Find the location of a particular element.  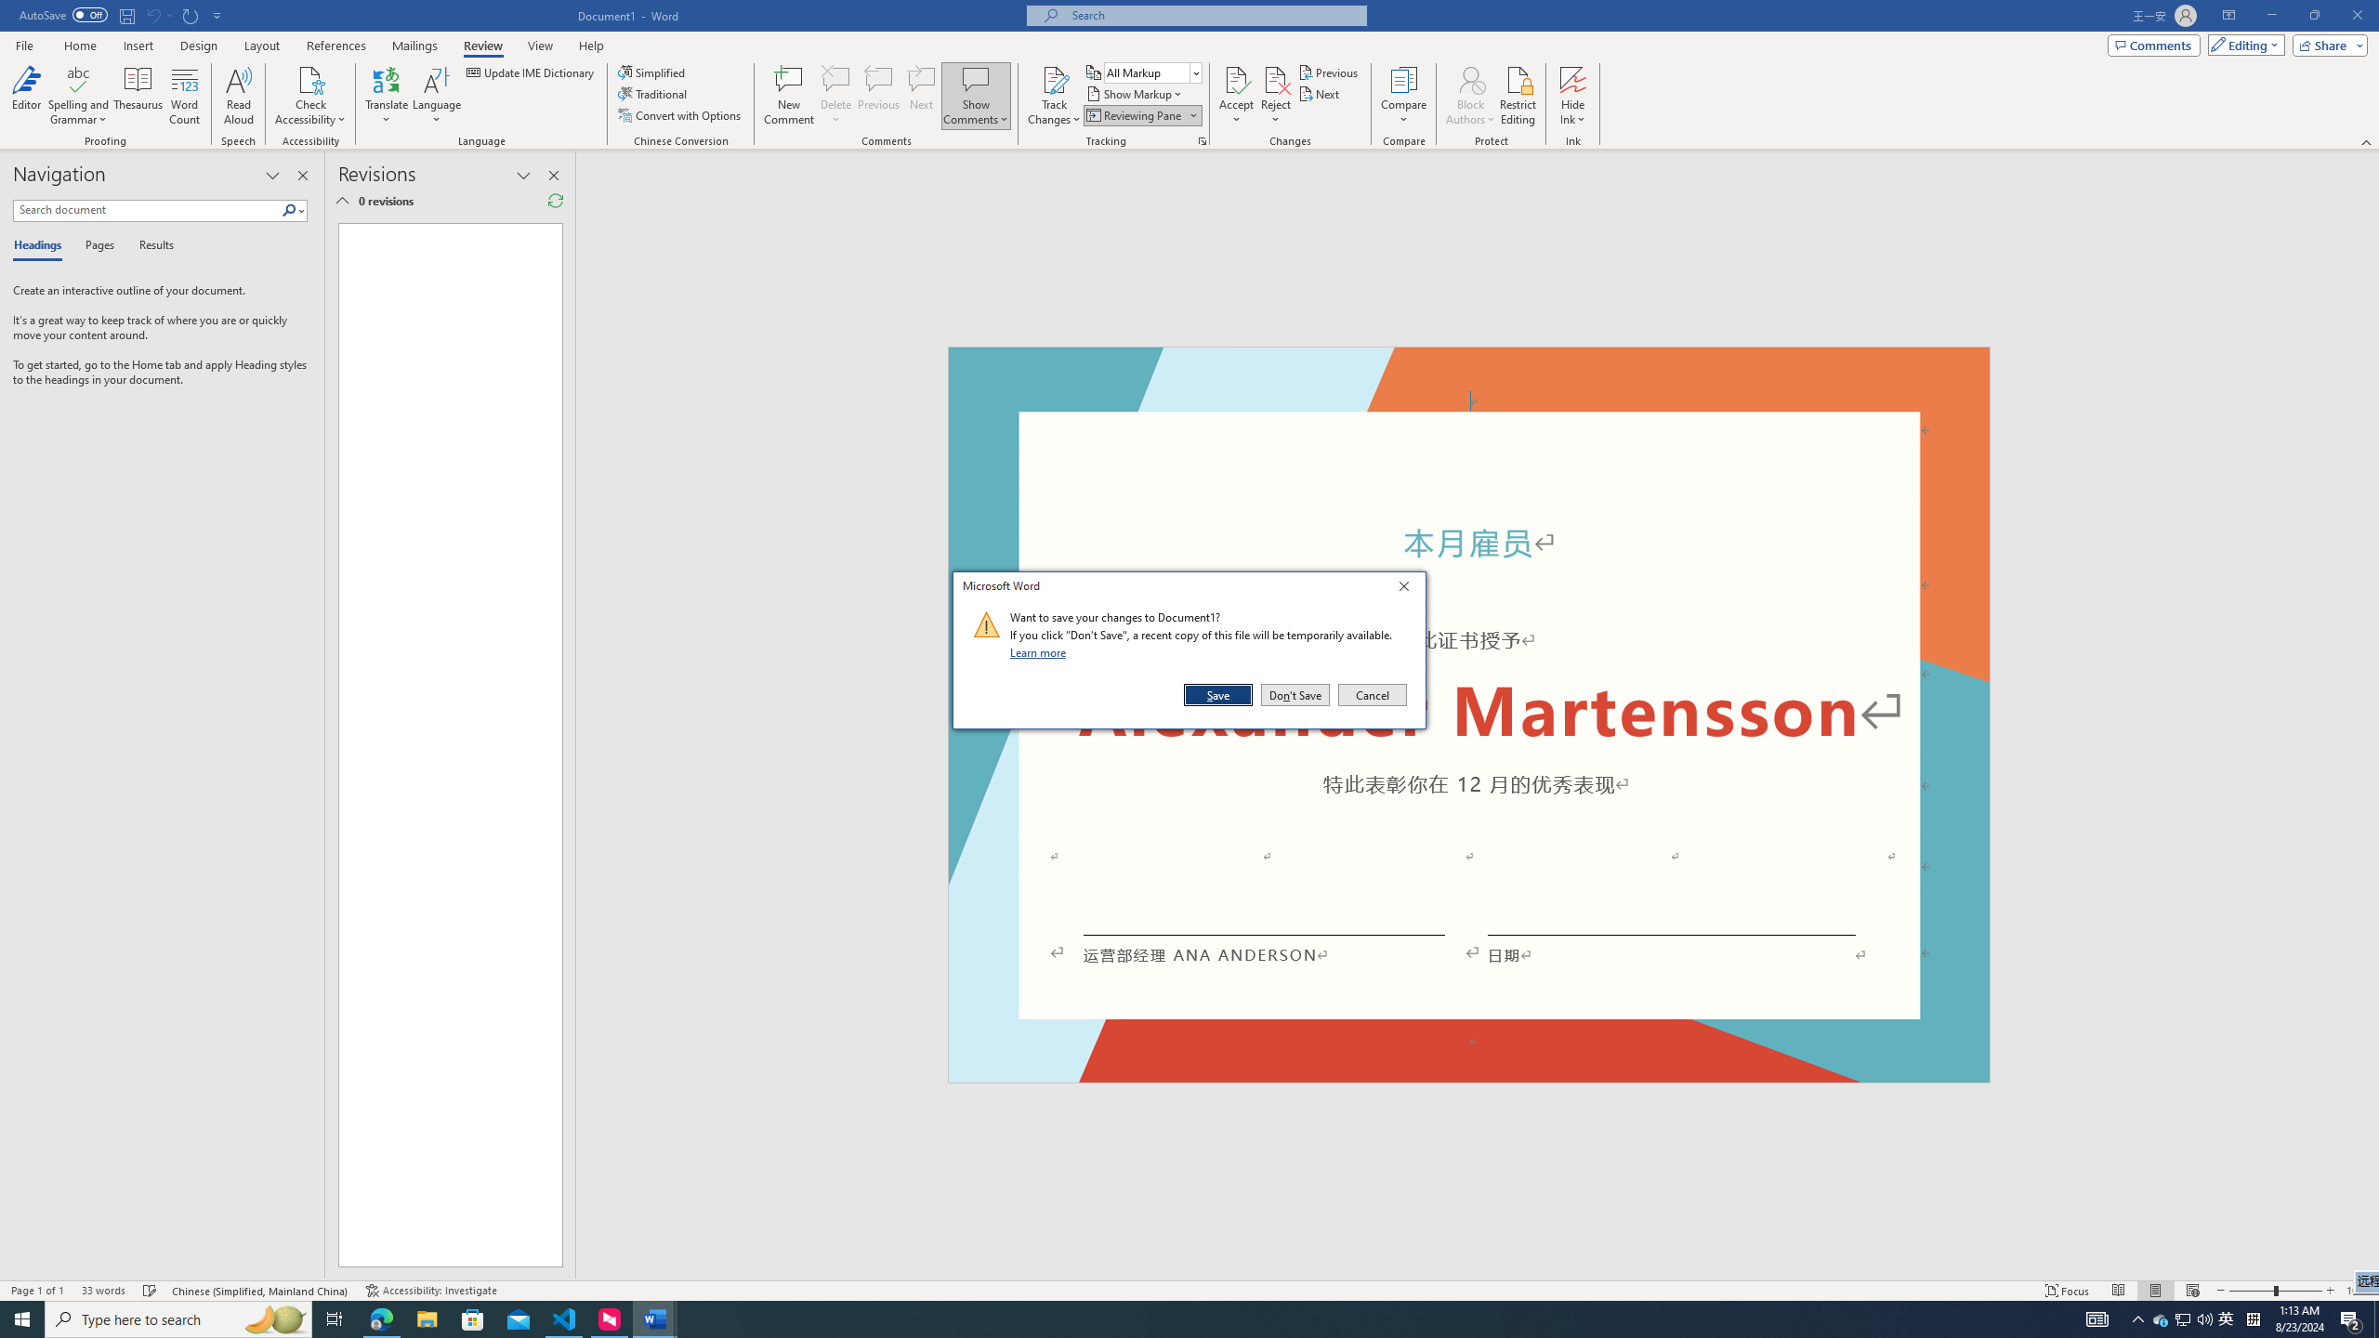

Don't Save is located at coordinates (1295, 695).